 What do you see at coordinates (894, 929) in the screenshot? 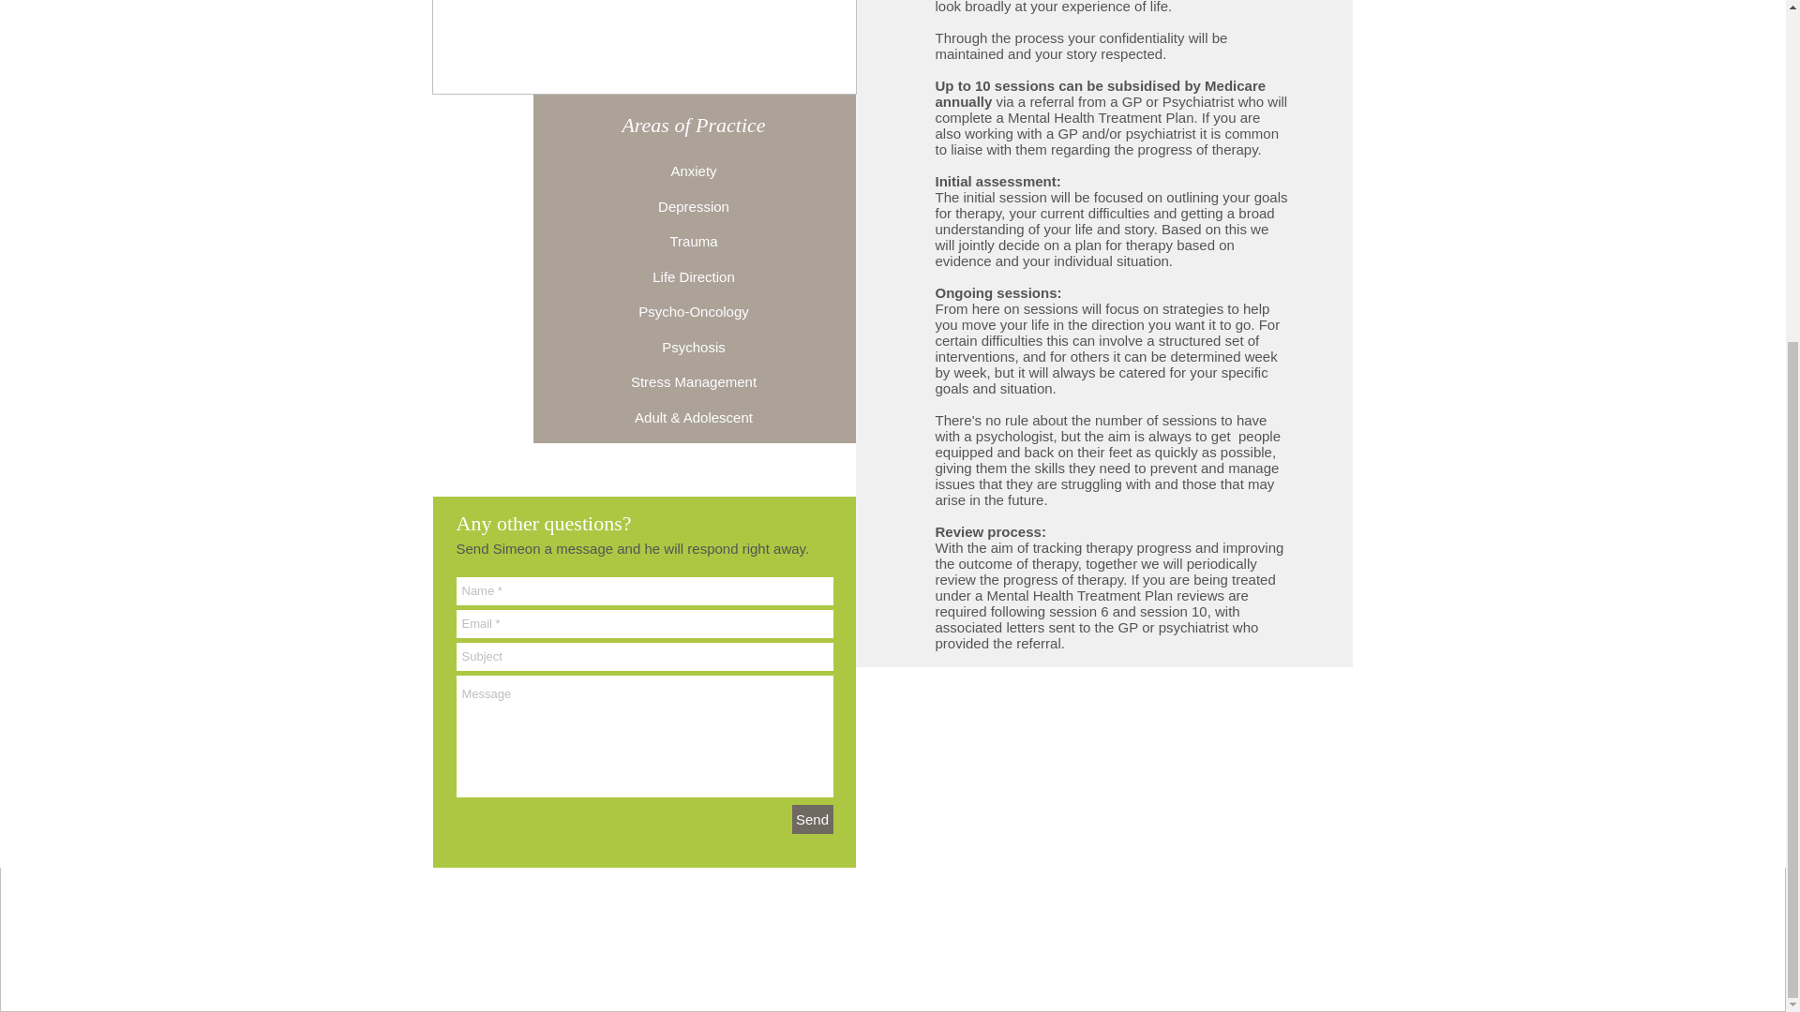
I see `Clinical Psychologist` at bounding box center [894, 929].